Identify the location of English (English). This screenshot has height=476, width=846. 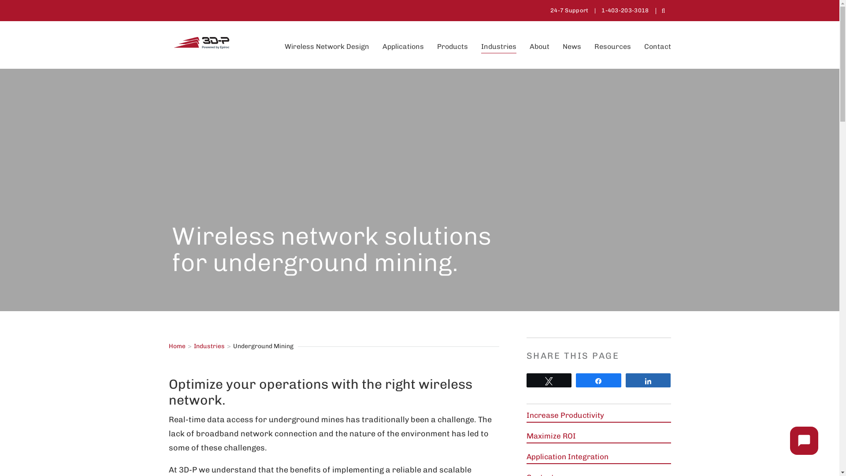
(497, 387).